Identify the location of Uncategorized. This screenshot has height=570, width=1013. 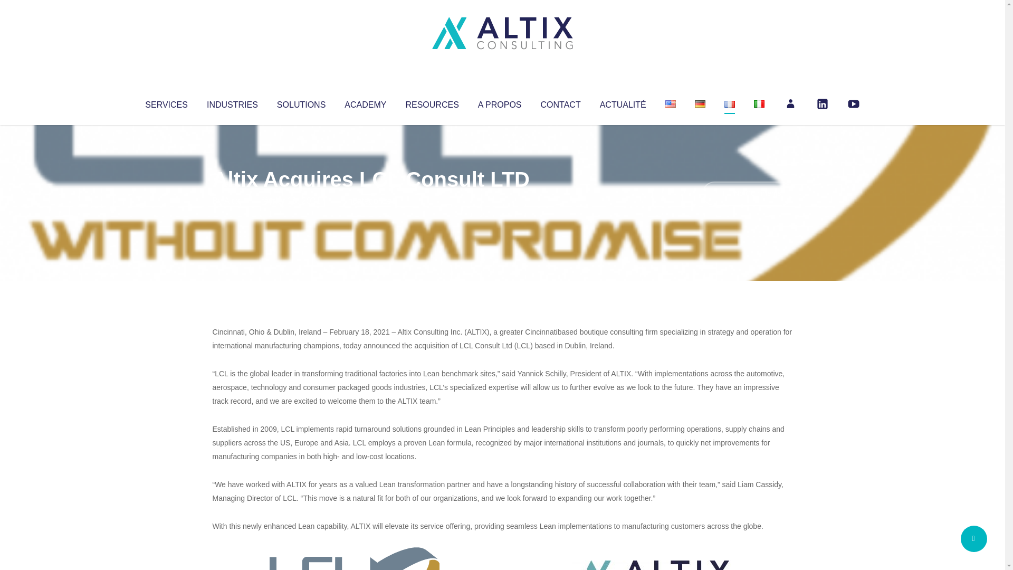
(369, 201).